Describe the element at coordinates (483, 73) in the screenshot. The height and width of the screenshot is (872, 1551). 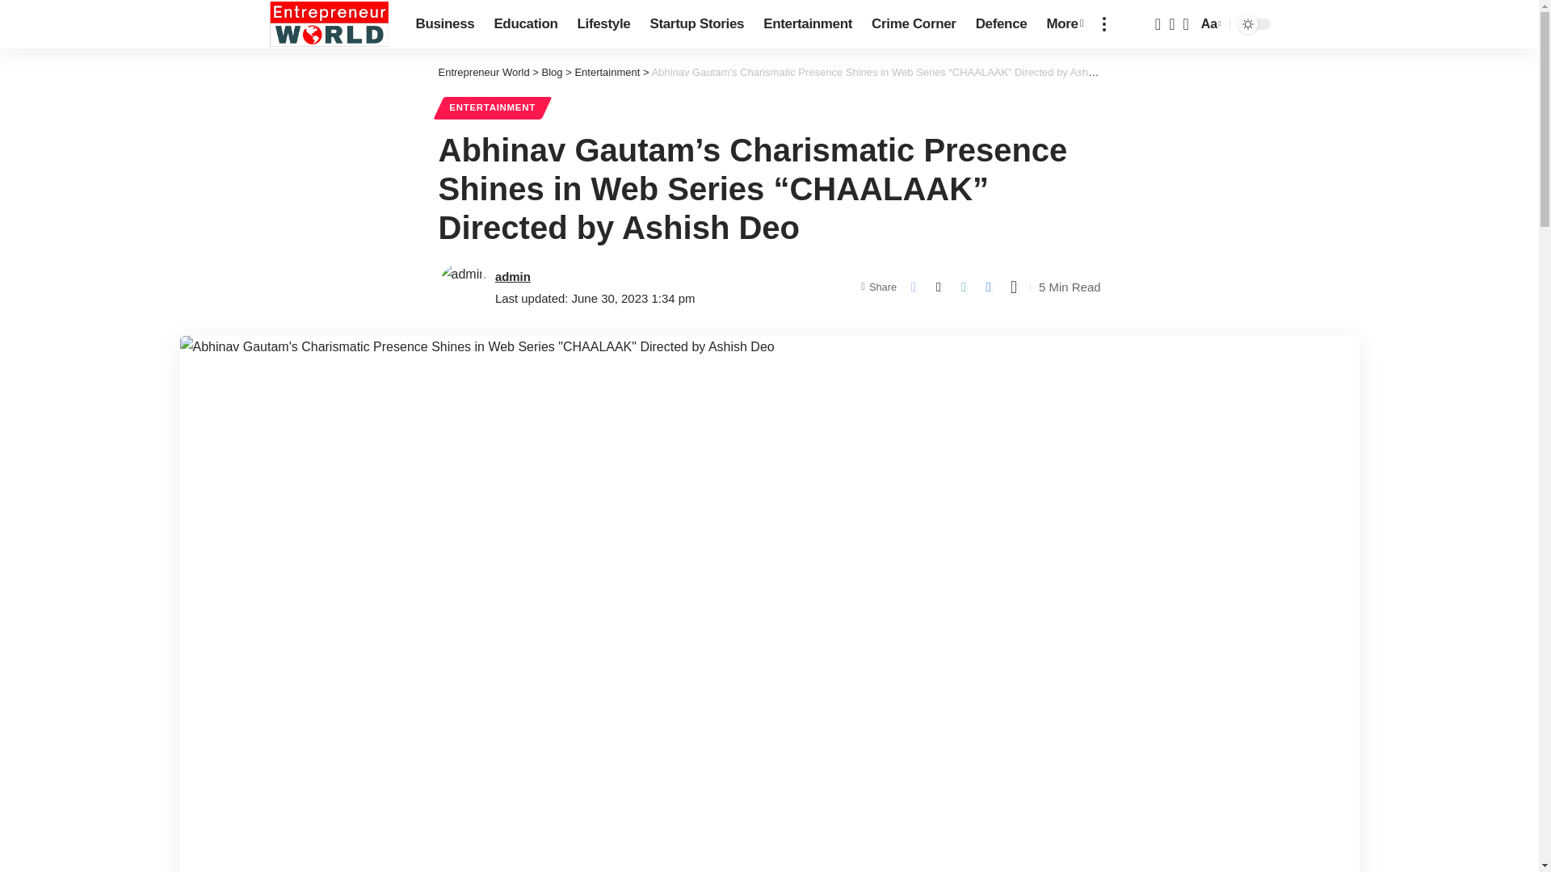
I see `Go to Entrepreneur World.` at that location.